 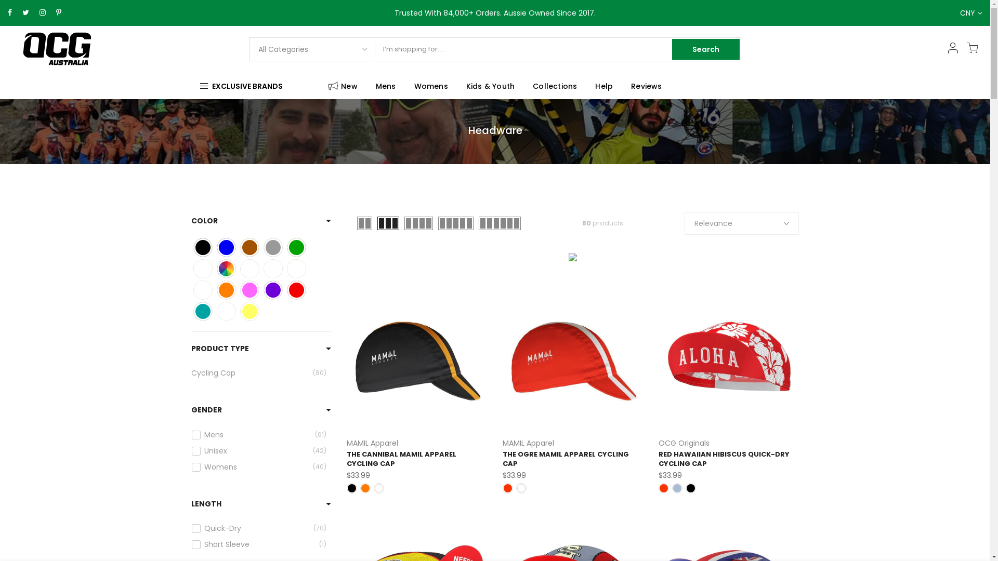 I want to click on New, so click(x=342, y=86).